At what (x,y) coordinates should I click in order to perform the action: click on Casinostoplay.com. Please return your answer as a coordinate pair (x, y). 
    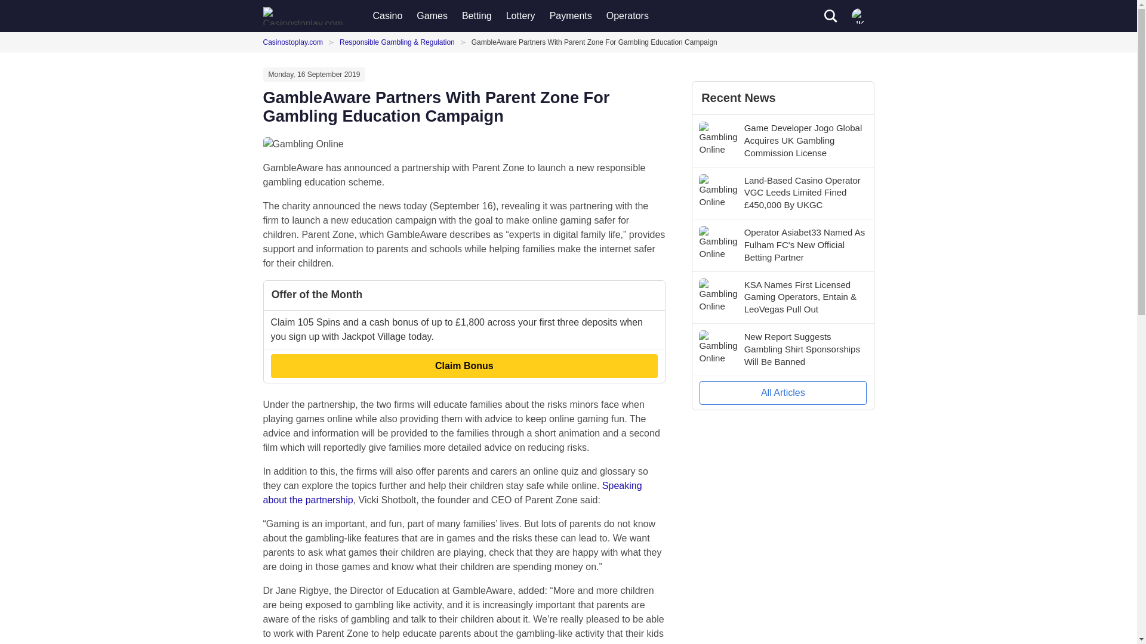
    Looking at the image, I should click on (295, 42).